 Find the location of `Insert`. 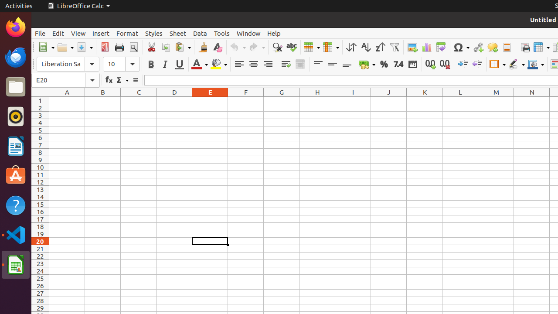

Insert is located at coordinates (101, 33).